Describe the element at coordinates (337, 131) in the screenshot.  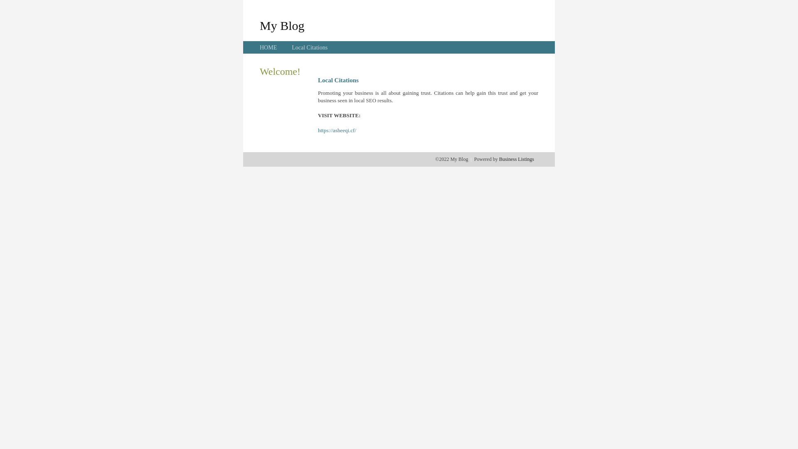
I see `https://asheeqi.cf/` at that location.